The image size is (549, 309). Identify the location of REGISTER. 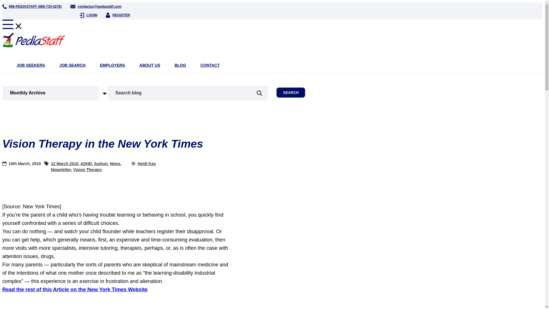
(118, 15).